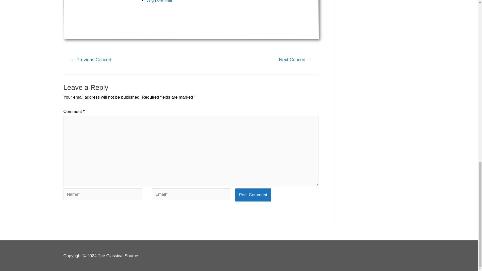  Describe the element at coordinates (159, 1) in the screenshot. I see `Wigmore Hall` at that location.